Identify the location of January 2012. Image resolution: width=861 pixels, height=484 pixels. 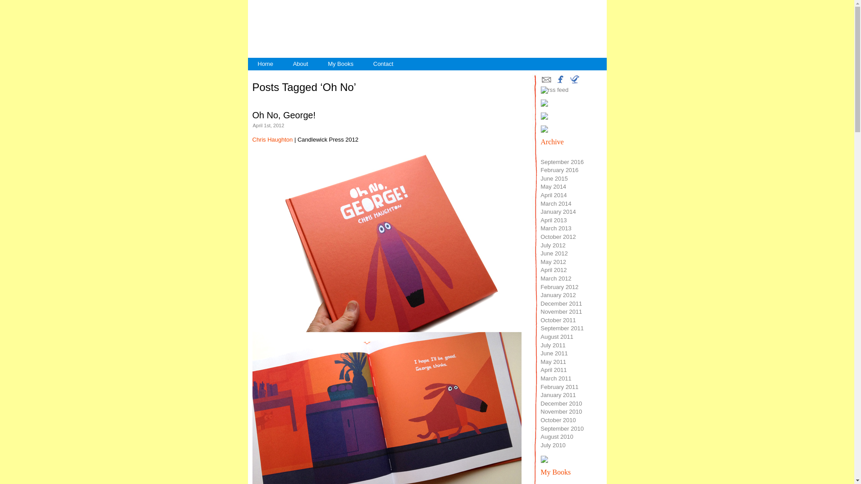
(559, 295).